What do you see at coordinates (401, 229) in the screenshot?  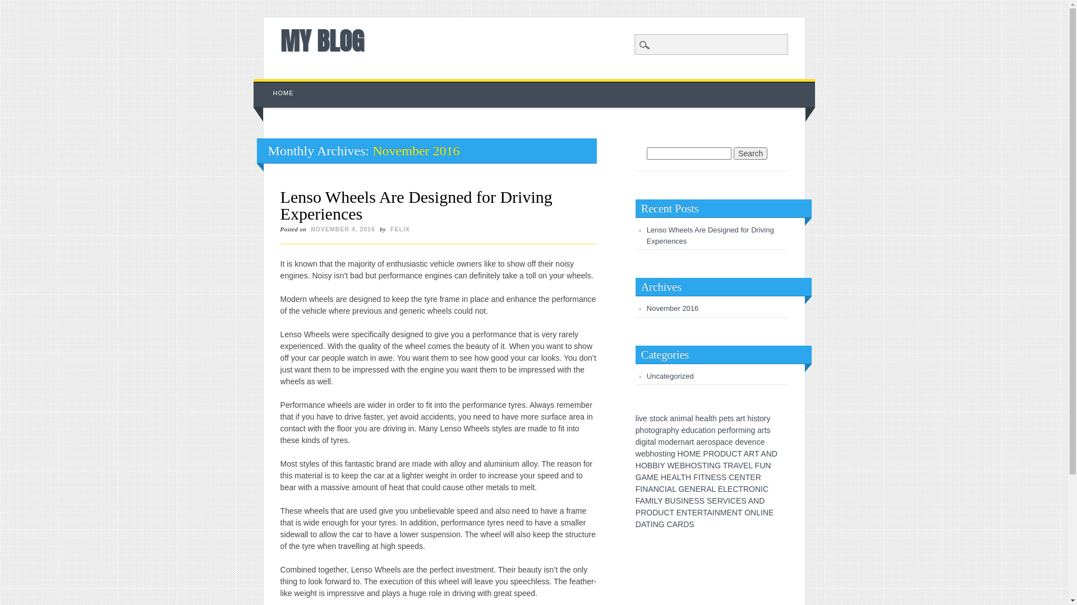 I see `FELIX` at bounding box center [401, 229].